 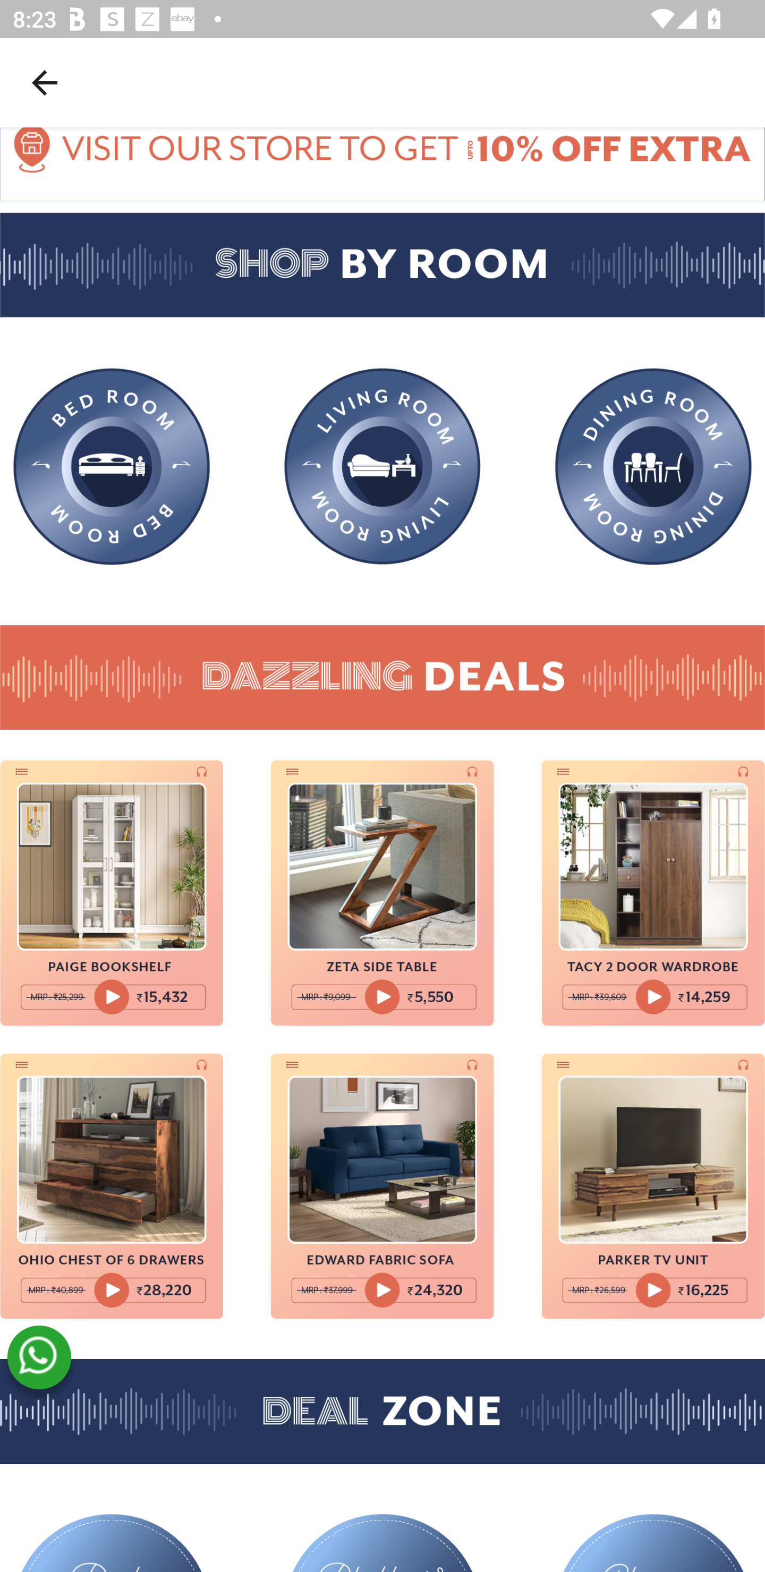 What do you see at coordinates (653, 892) in the screenshot?
I see `Dazzling deals-3` at bounding box center [653, 892].